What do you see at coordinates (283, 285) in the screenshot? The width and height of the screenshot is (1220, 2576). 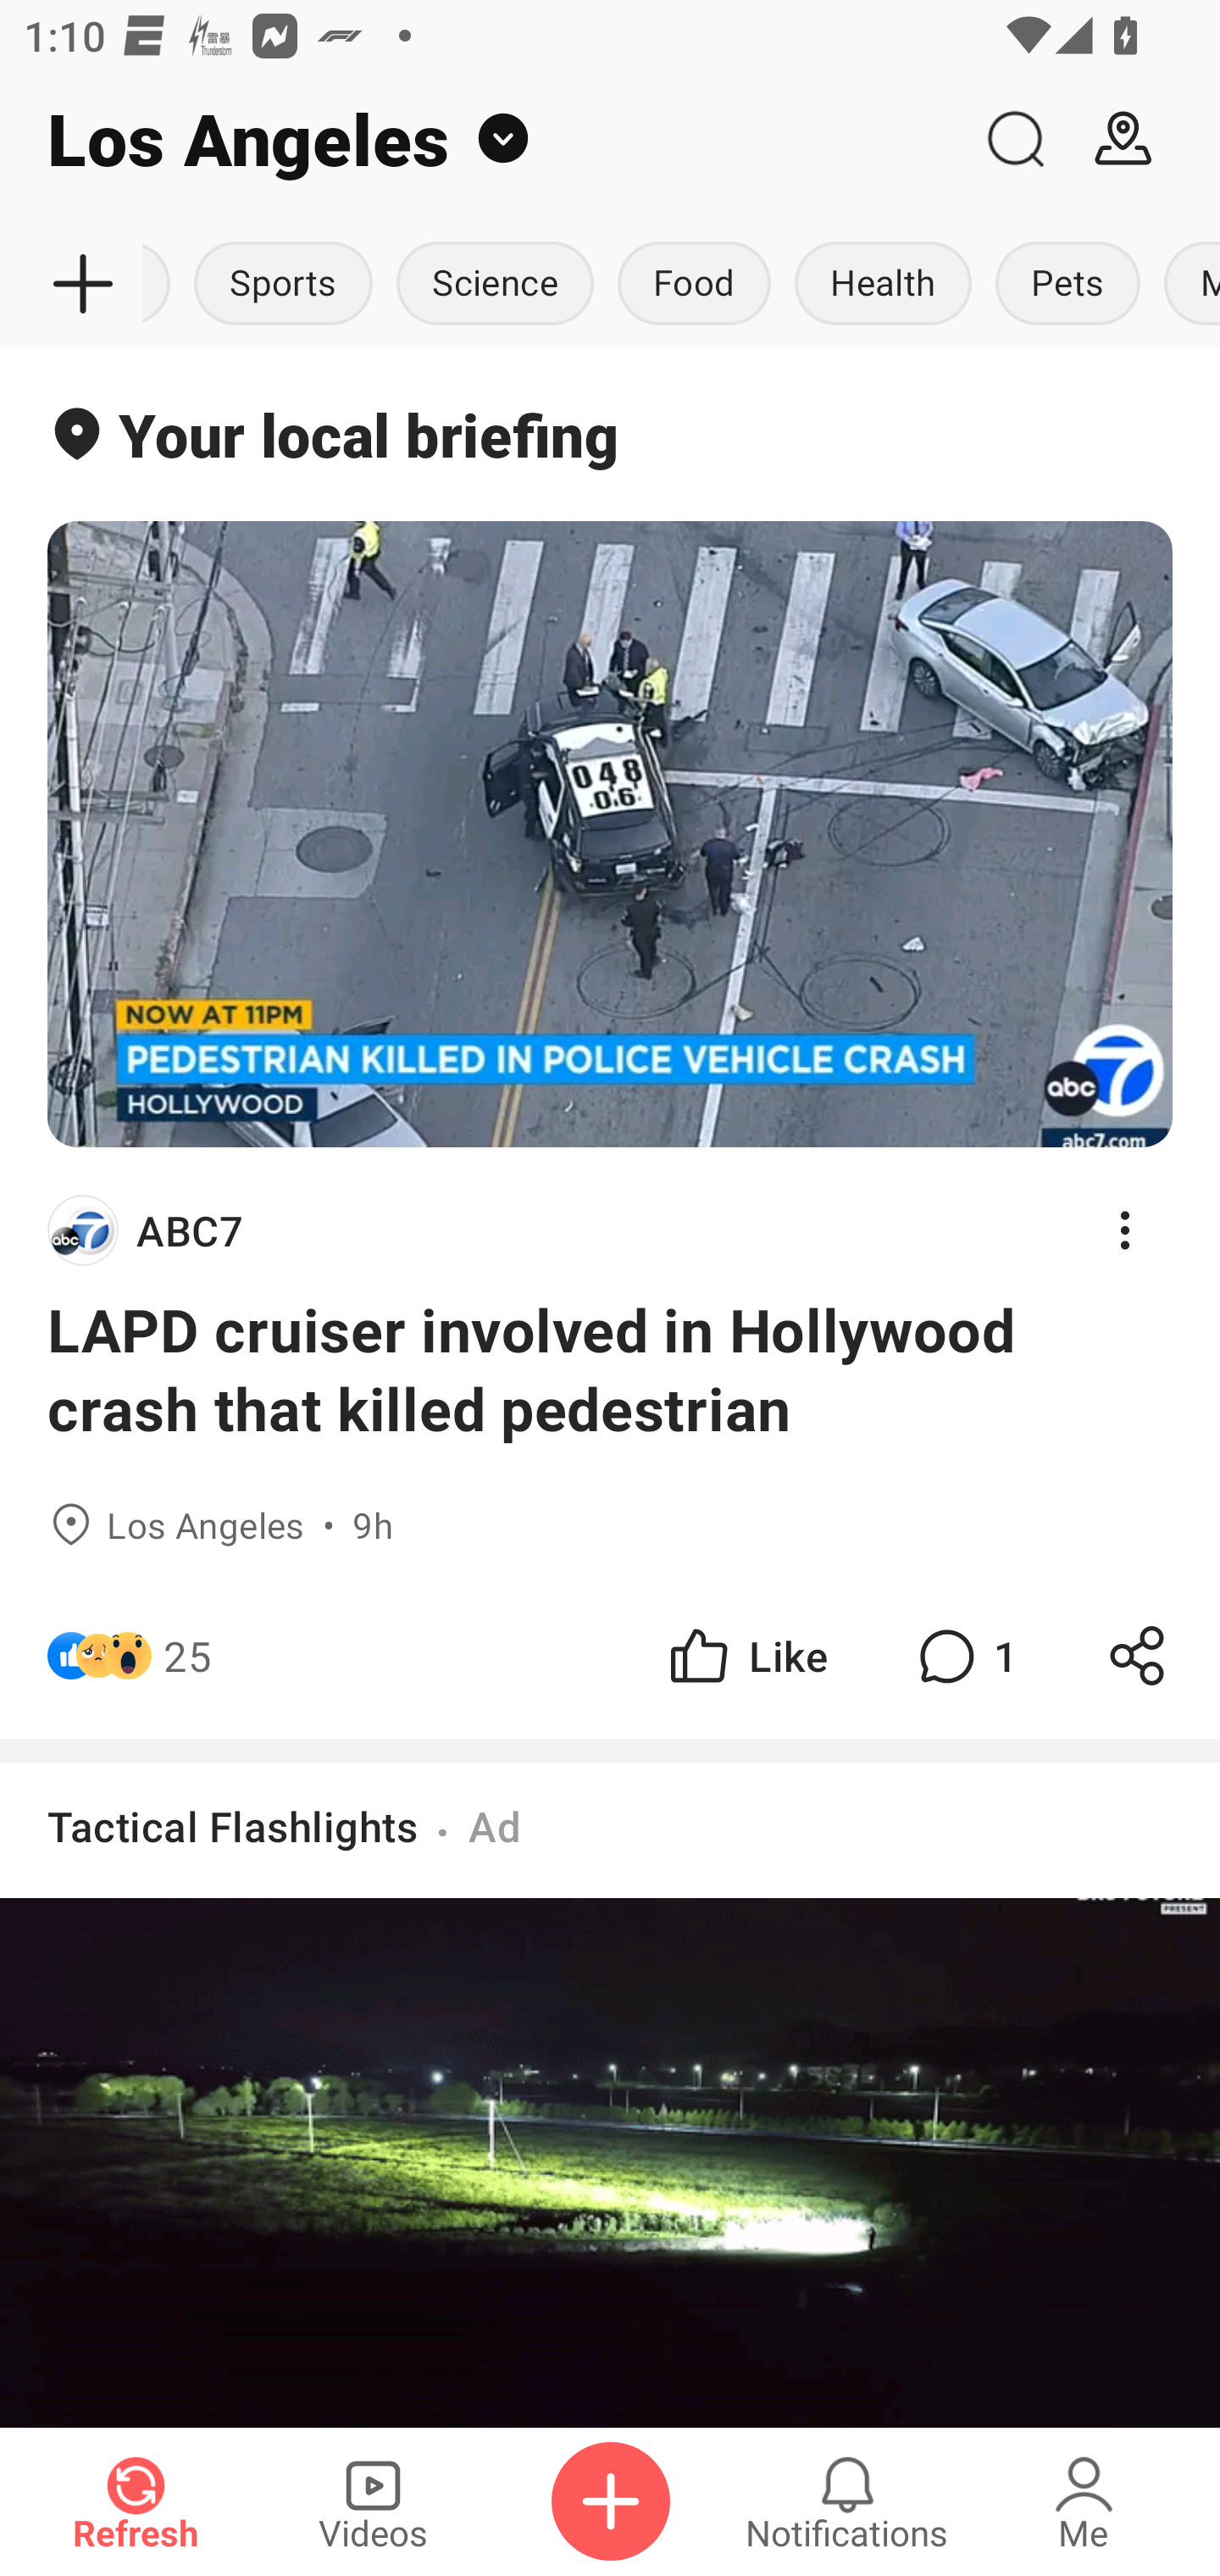 I see `Sports` at bounding box center [283, 285].